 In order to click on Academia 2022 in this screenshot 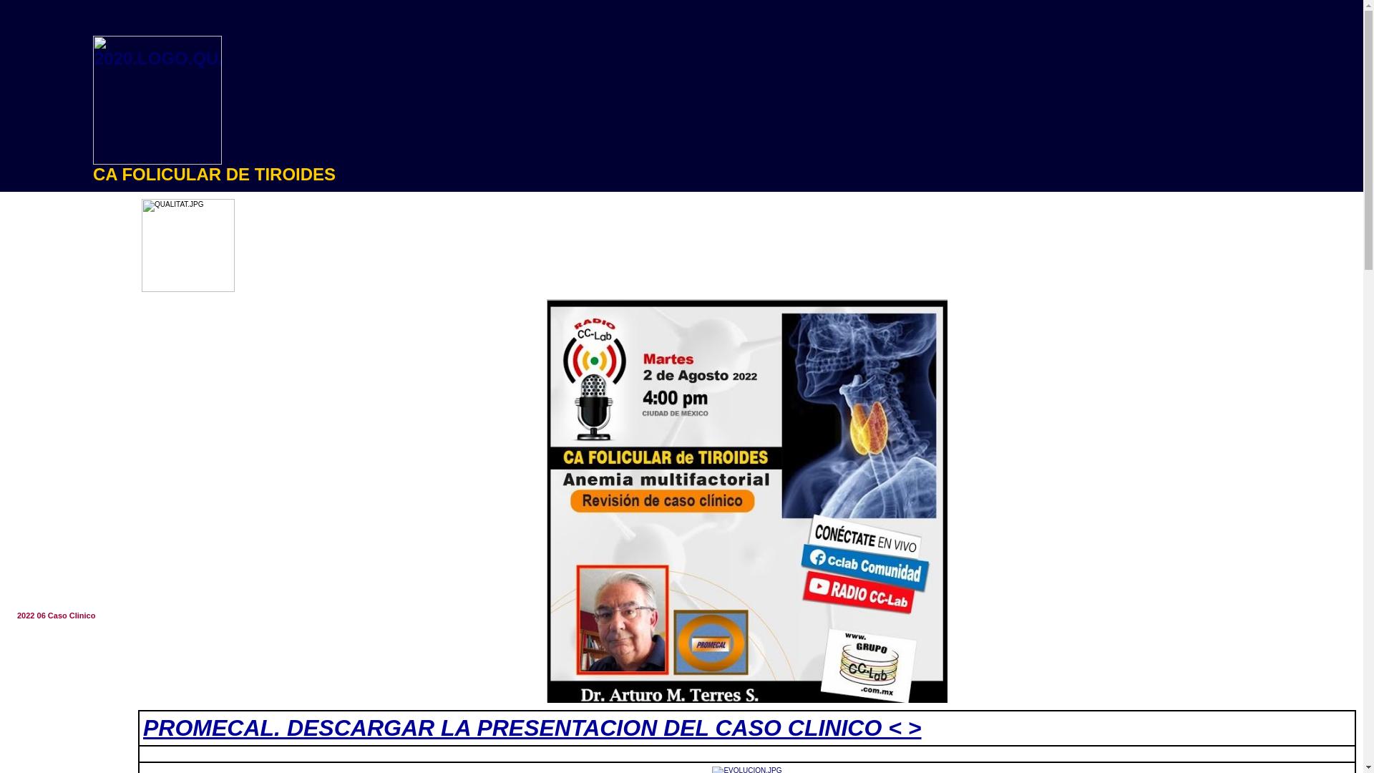, I will do `click(66, 387)`.